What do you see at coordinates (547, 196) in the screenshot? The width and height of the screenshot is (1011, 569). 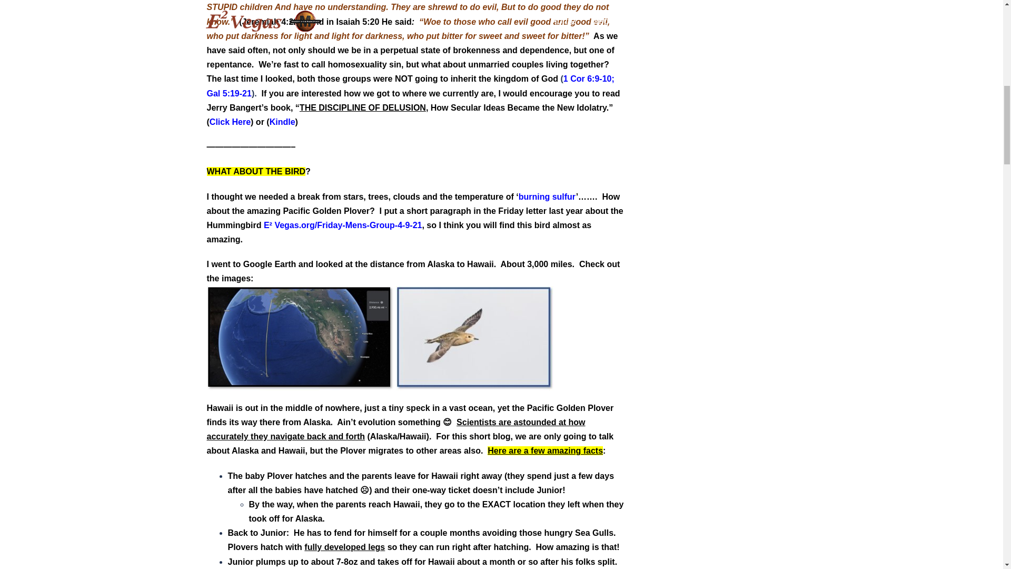 I see `burning sulfur` at bounding box center [547, 196].